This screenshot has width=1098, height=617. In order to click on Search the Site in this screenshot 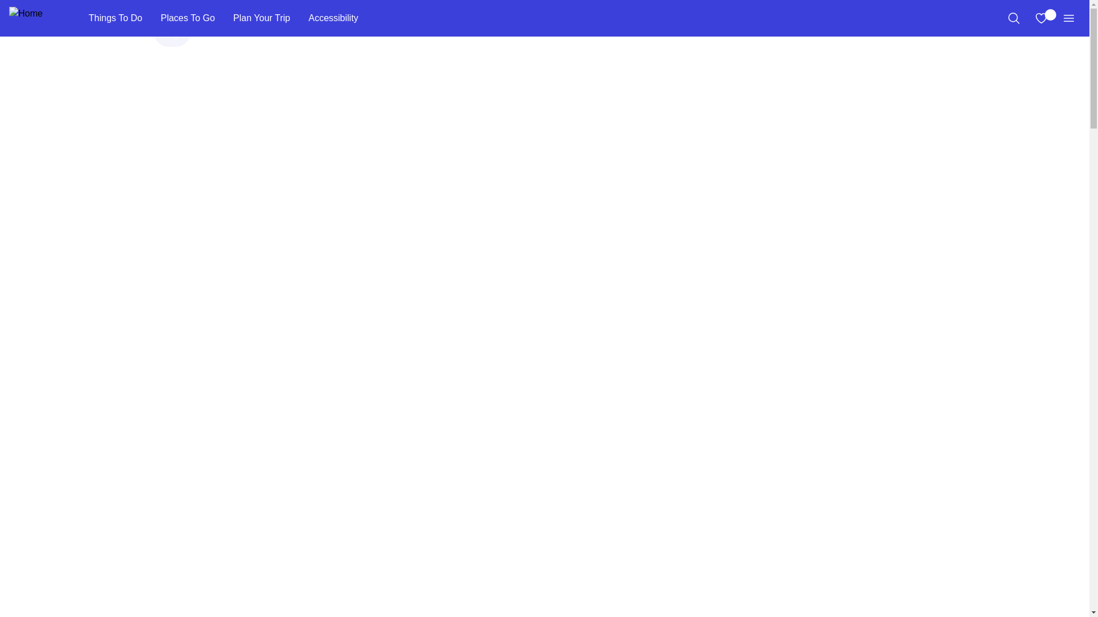, I will do `click(1013, 18)`.